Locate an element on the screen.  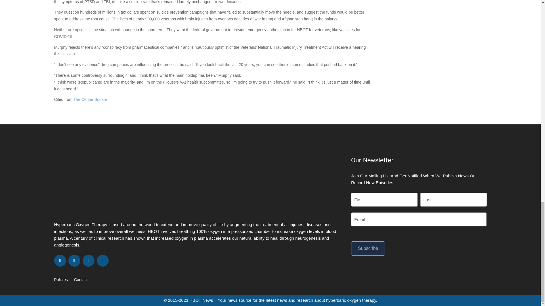
HBOT News Network Logo Color is located at coordinates (132, 186).